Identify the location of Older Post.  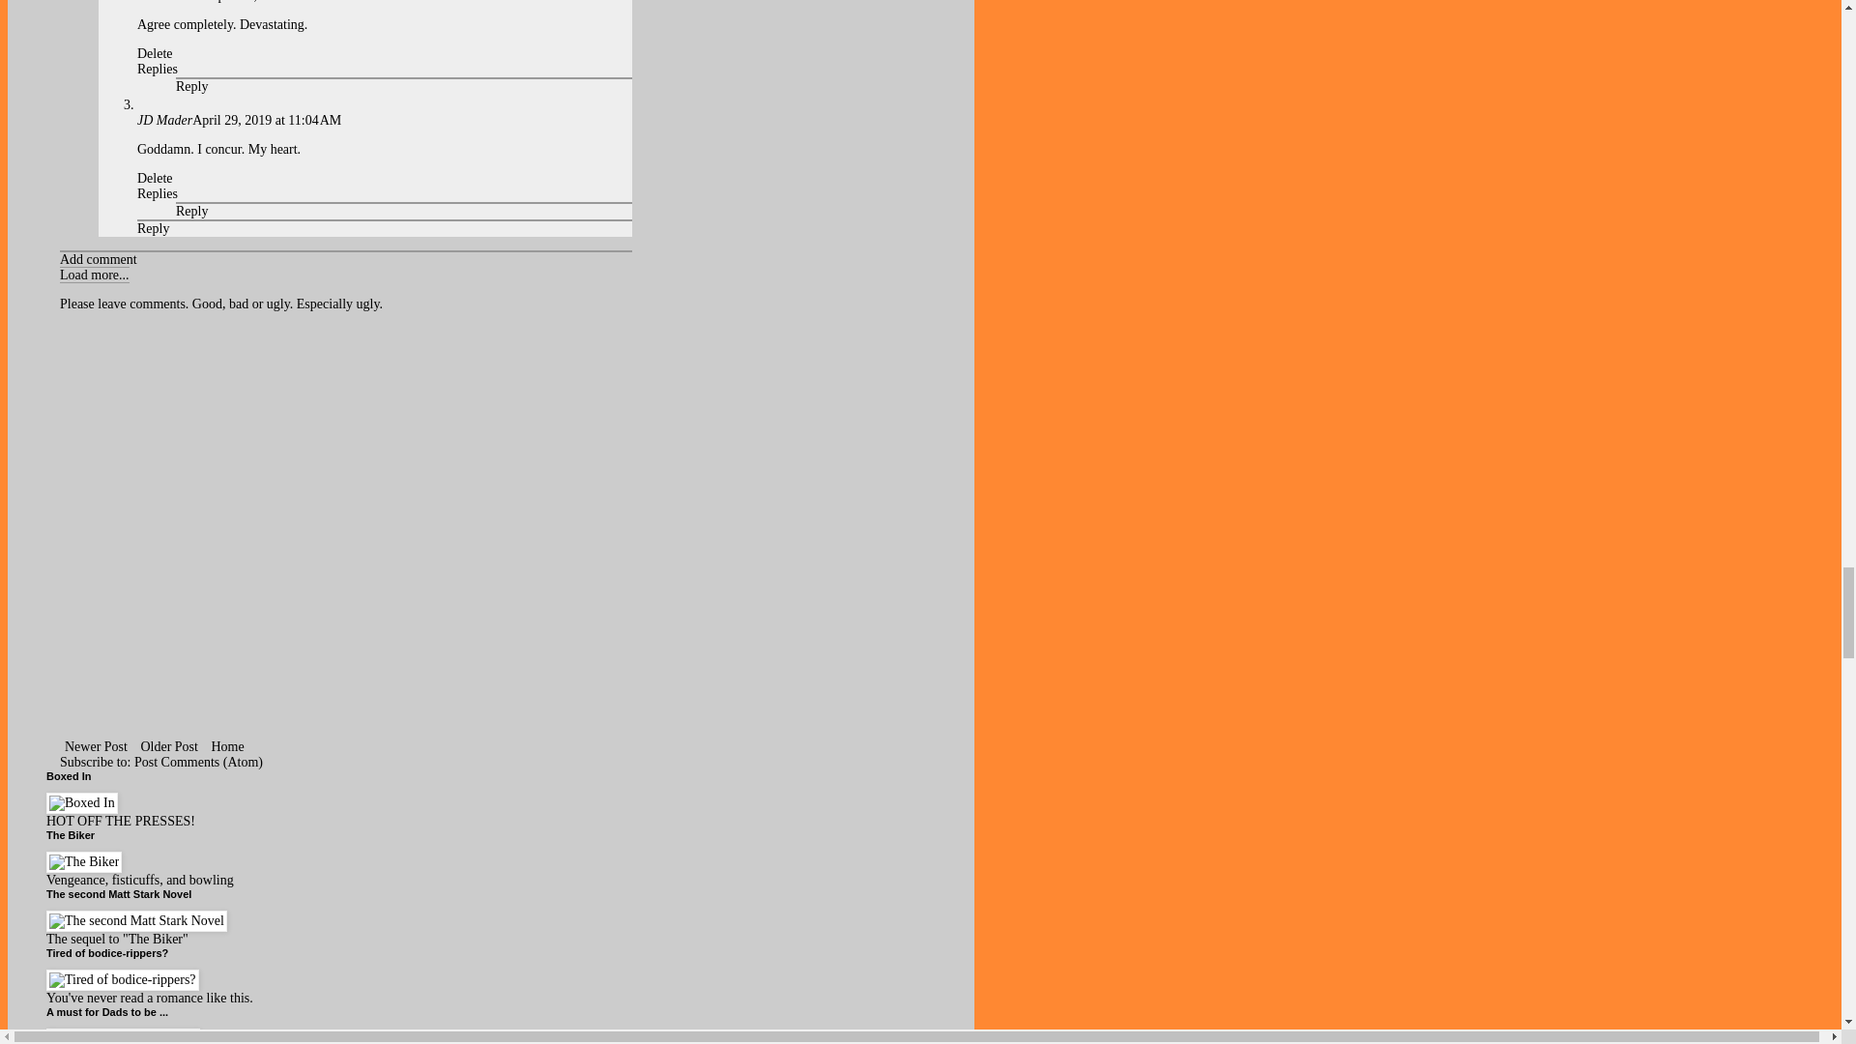
(168, 746).